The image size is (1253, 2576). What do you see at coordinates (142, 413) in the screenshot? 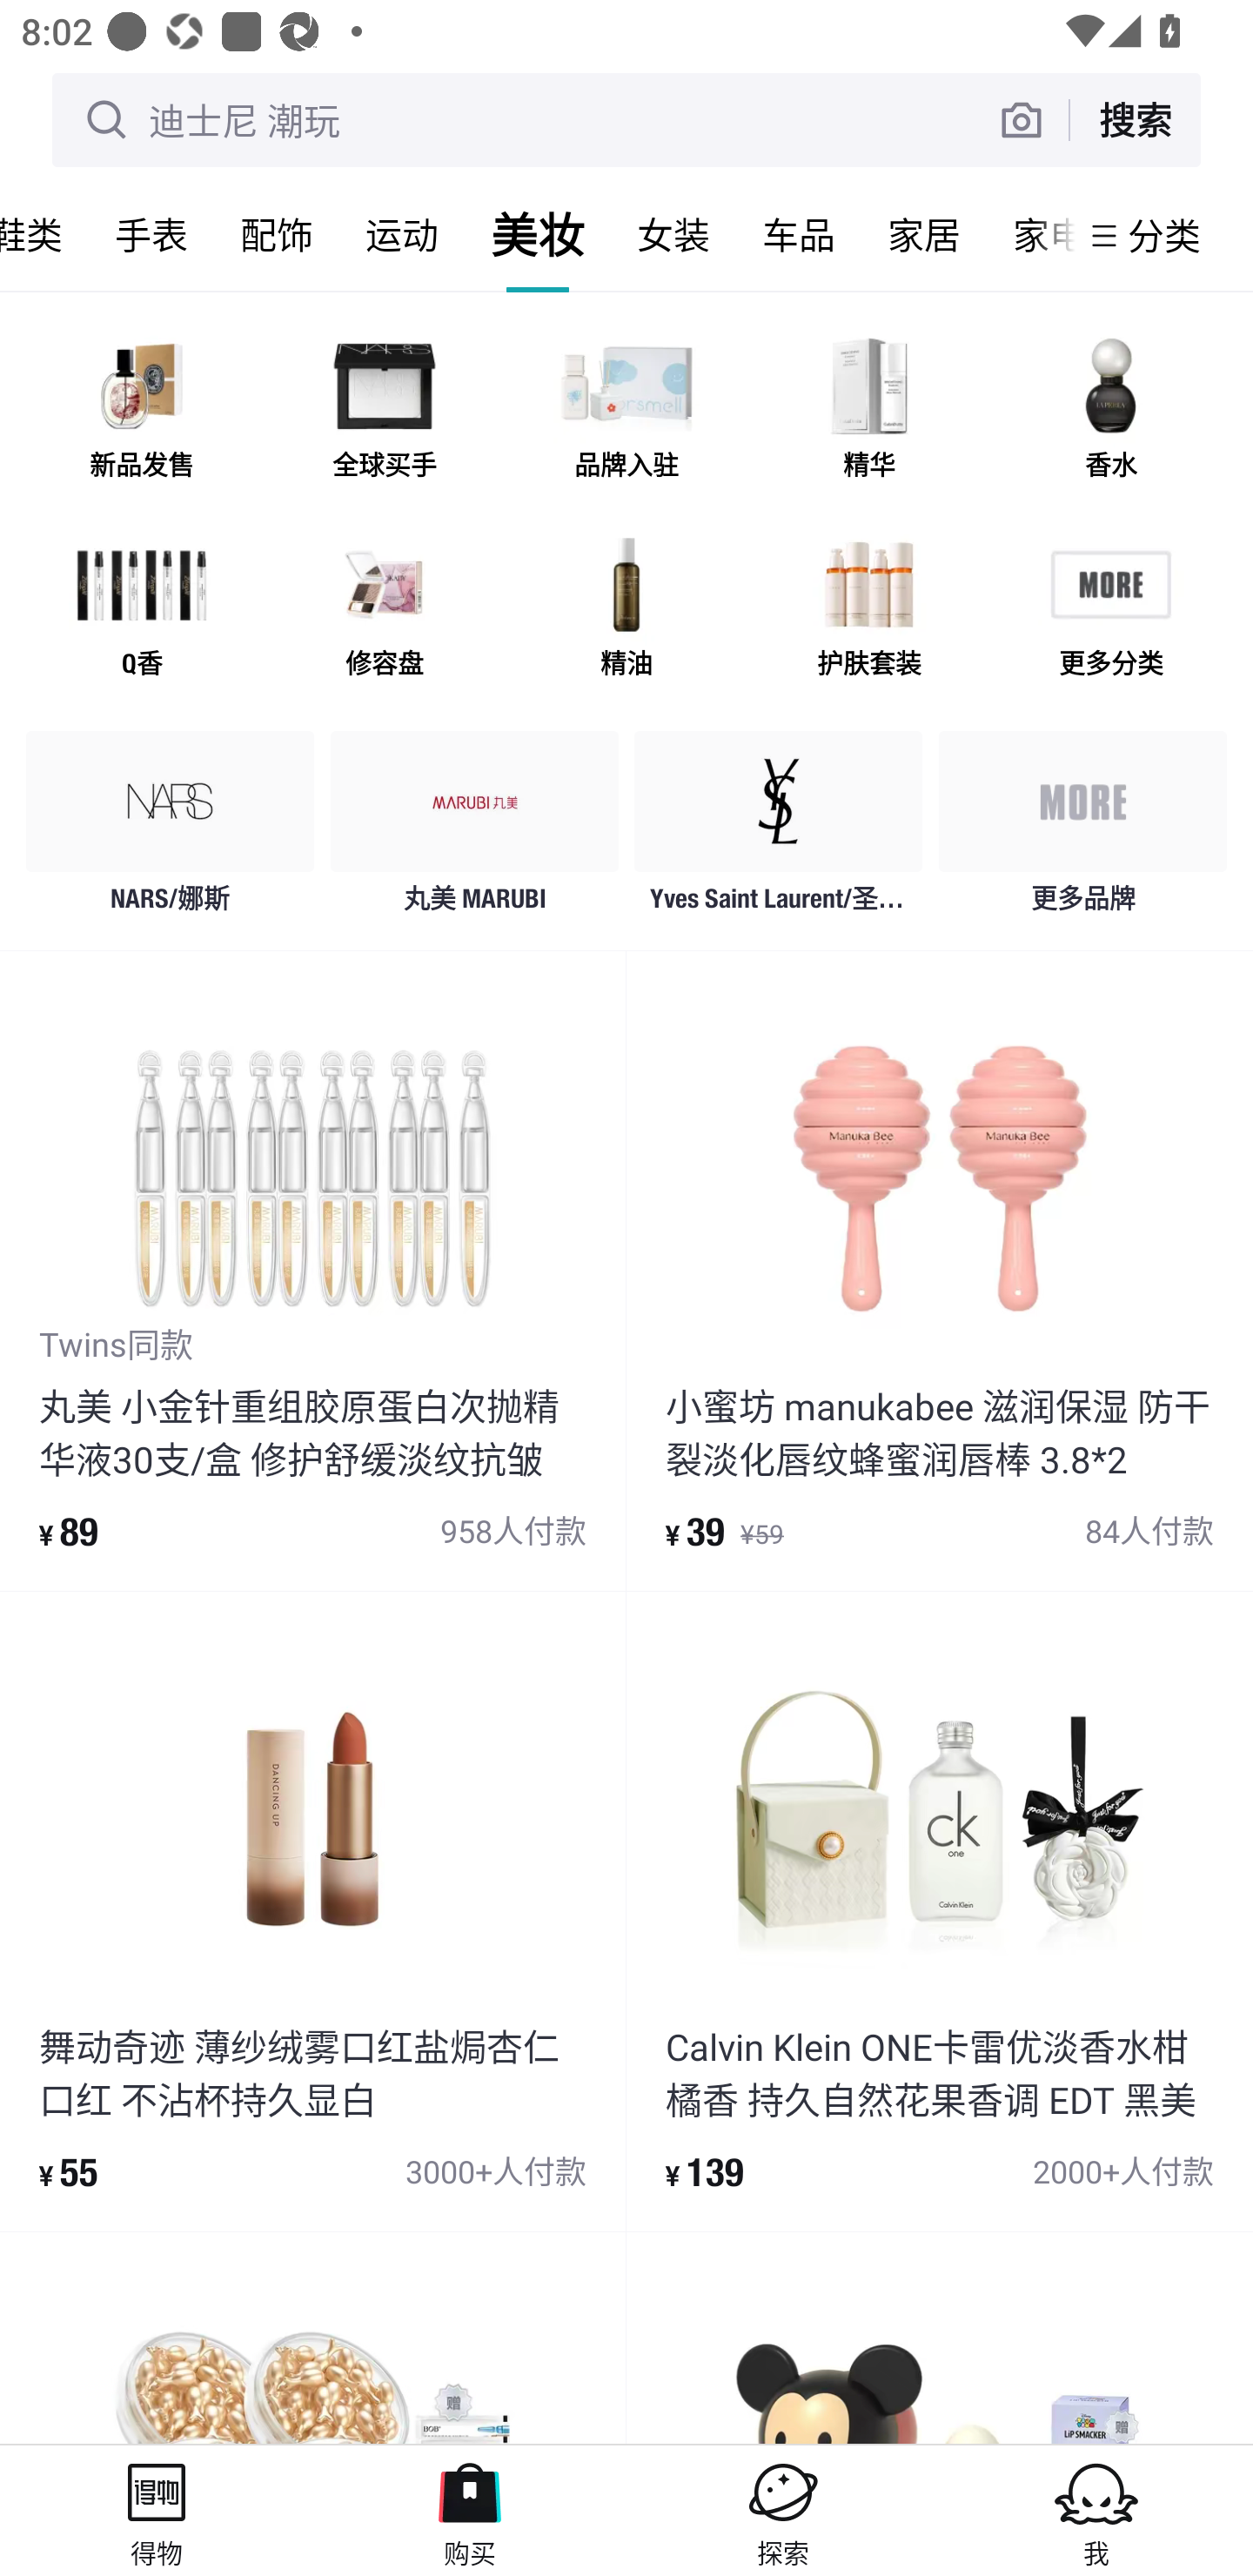
I see `新品发售` at bounding box center [142, 413].